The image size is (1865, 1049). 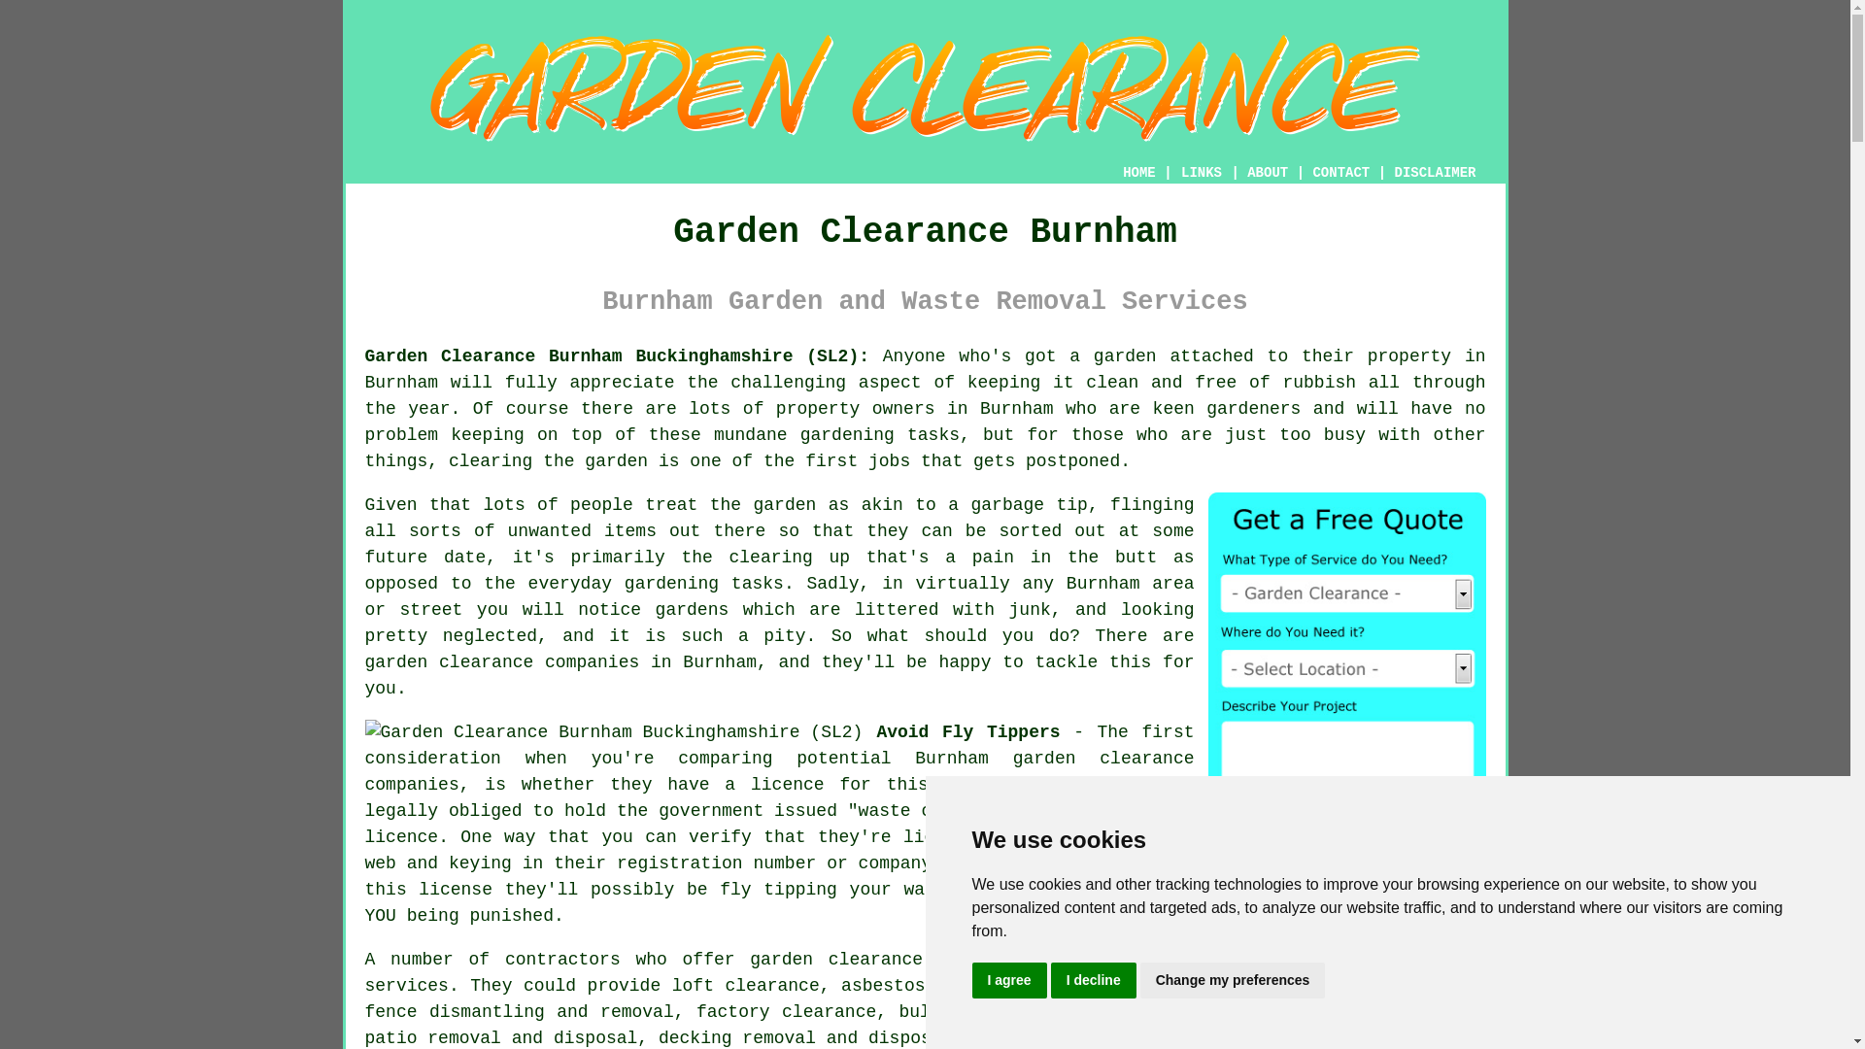 What do you see at coordinates (1138, 172) in the screenshot?
I see `HOME` at bounding box center [1138, 172].